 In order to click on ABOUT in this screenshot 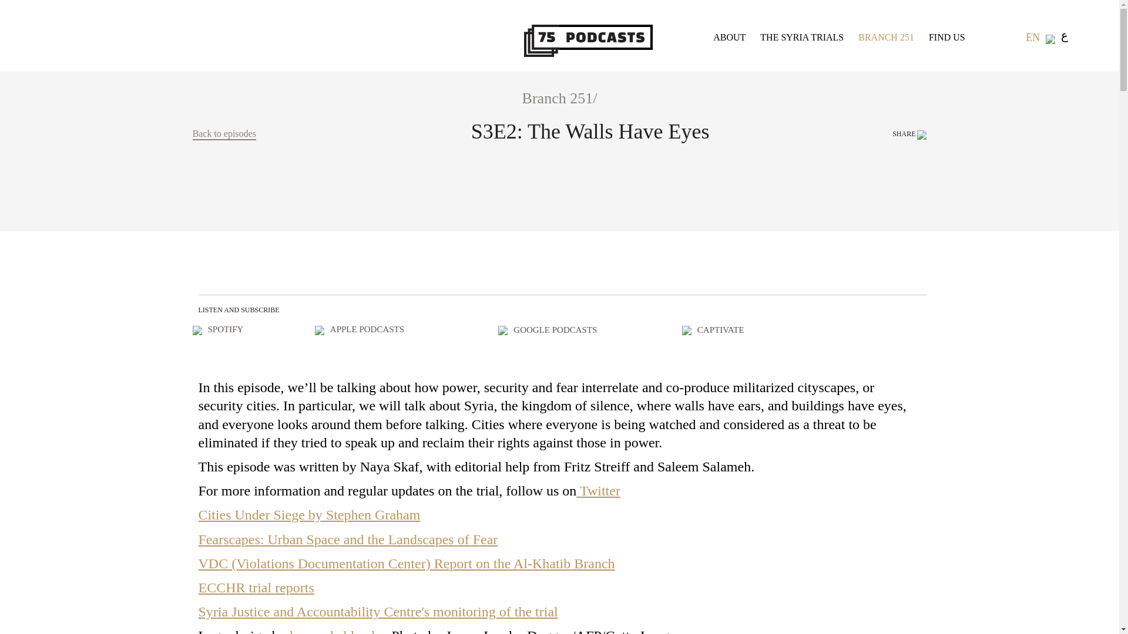, I will do `click(729, 38)`.